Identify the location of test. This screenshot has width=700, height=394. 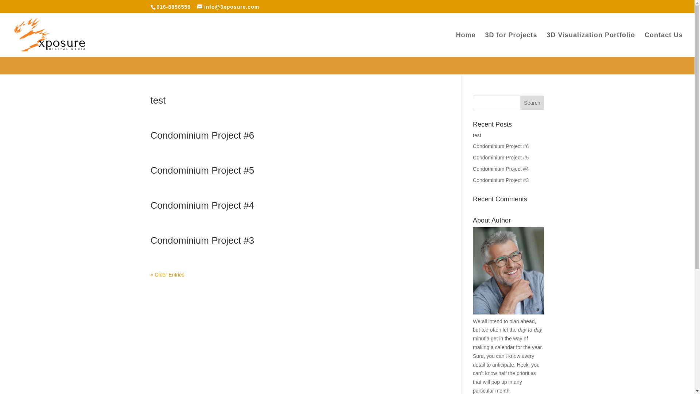
(158, 100).